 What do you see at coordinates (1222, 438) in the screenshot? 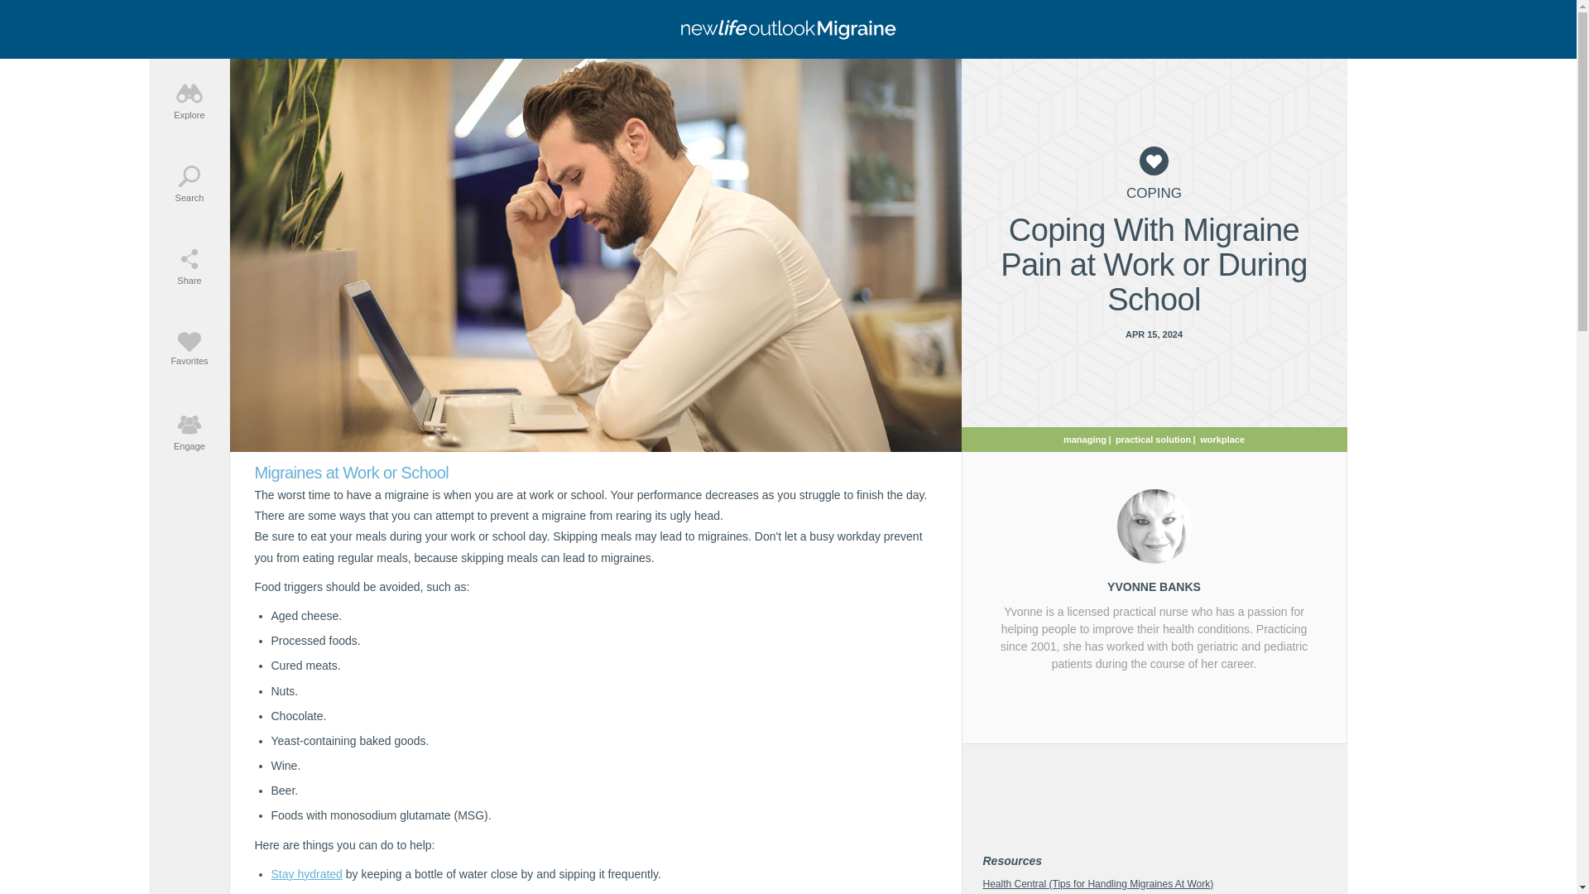
I see `workplace` at bounding box center [1222, 438].